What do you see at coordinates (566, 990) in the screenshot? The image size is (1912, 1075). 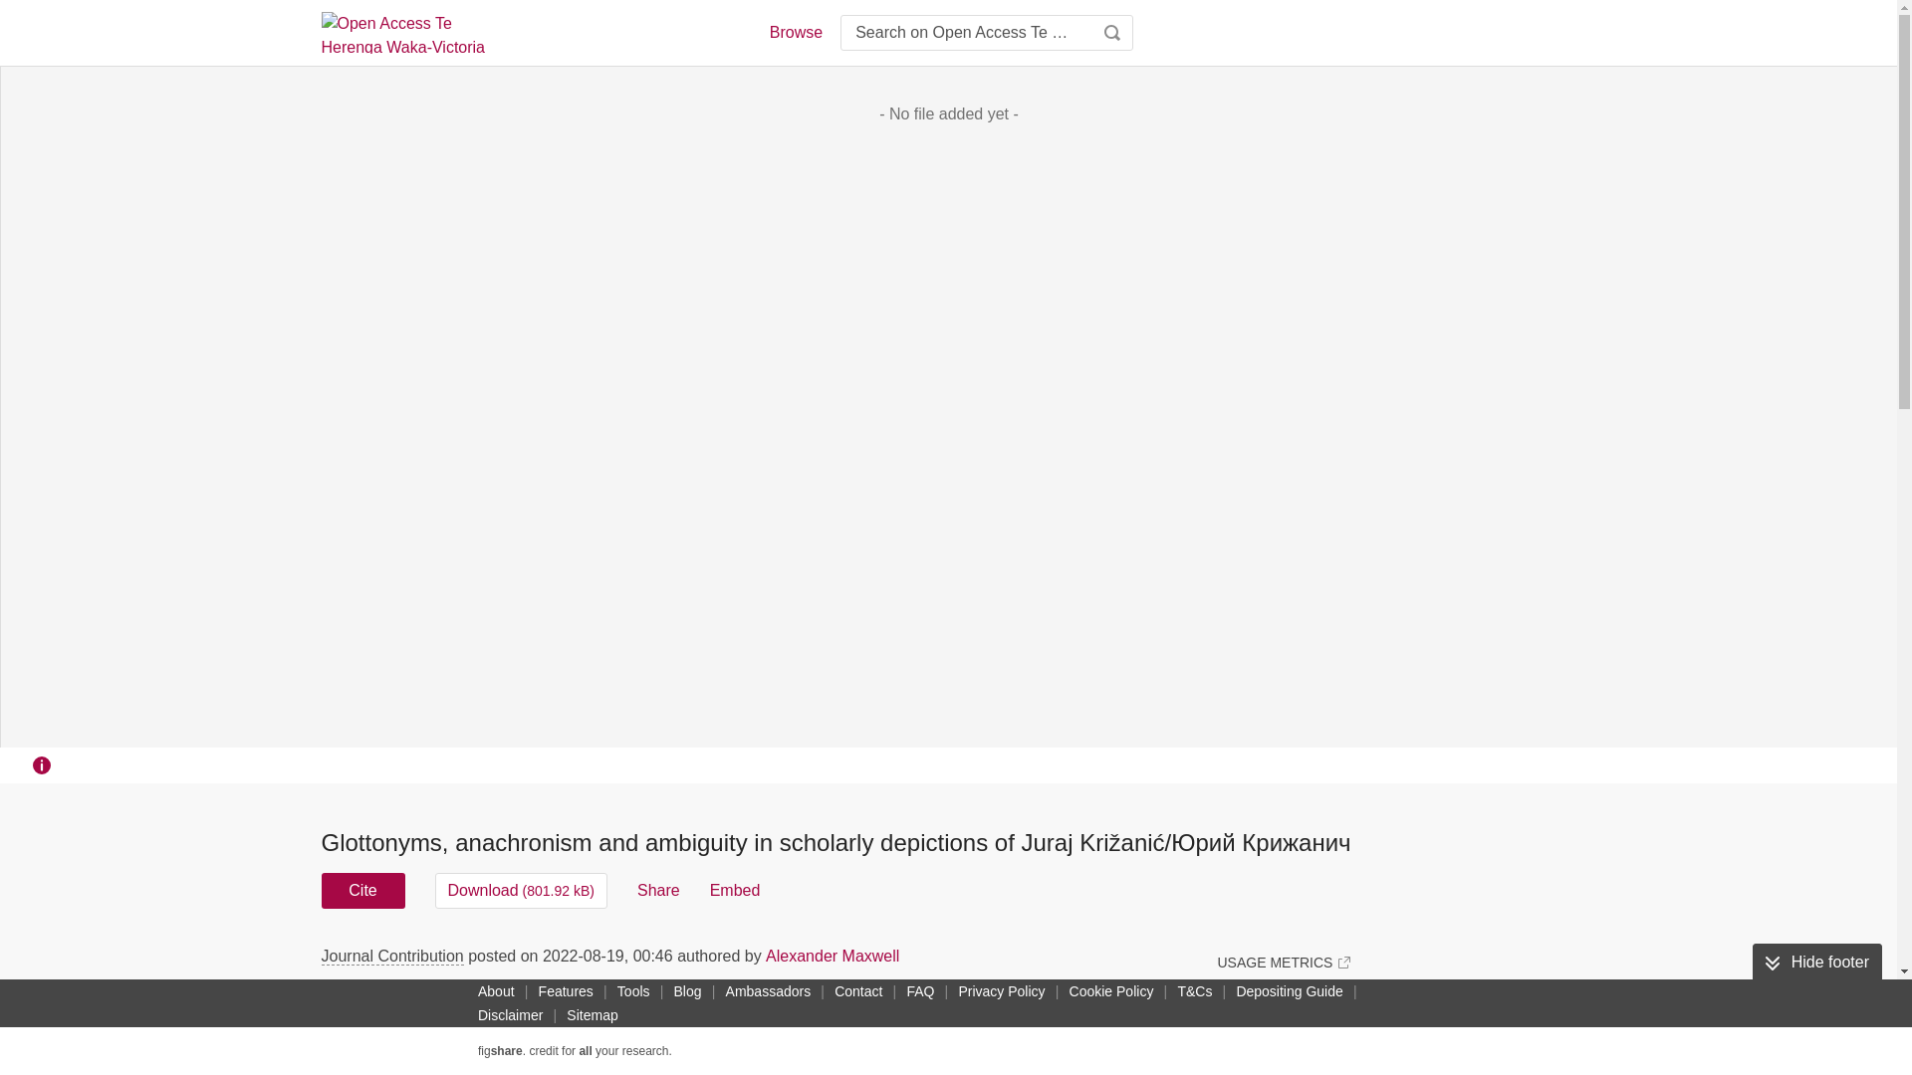 I see `Features` at bounding box center [566, 990].